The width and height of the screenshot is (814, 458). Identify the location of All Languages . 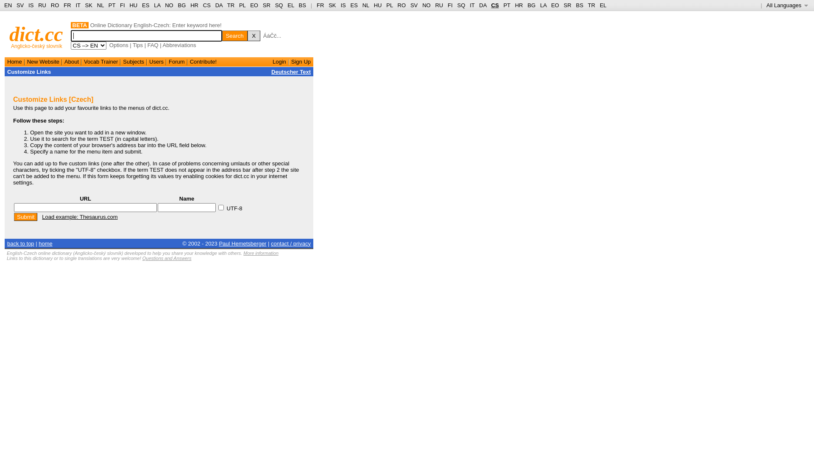
(788, 5).